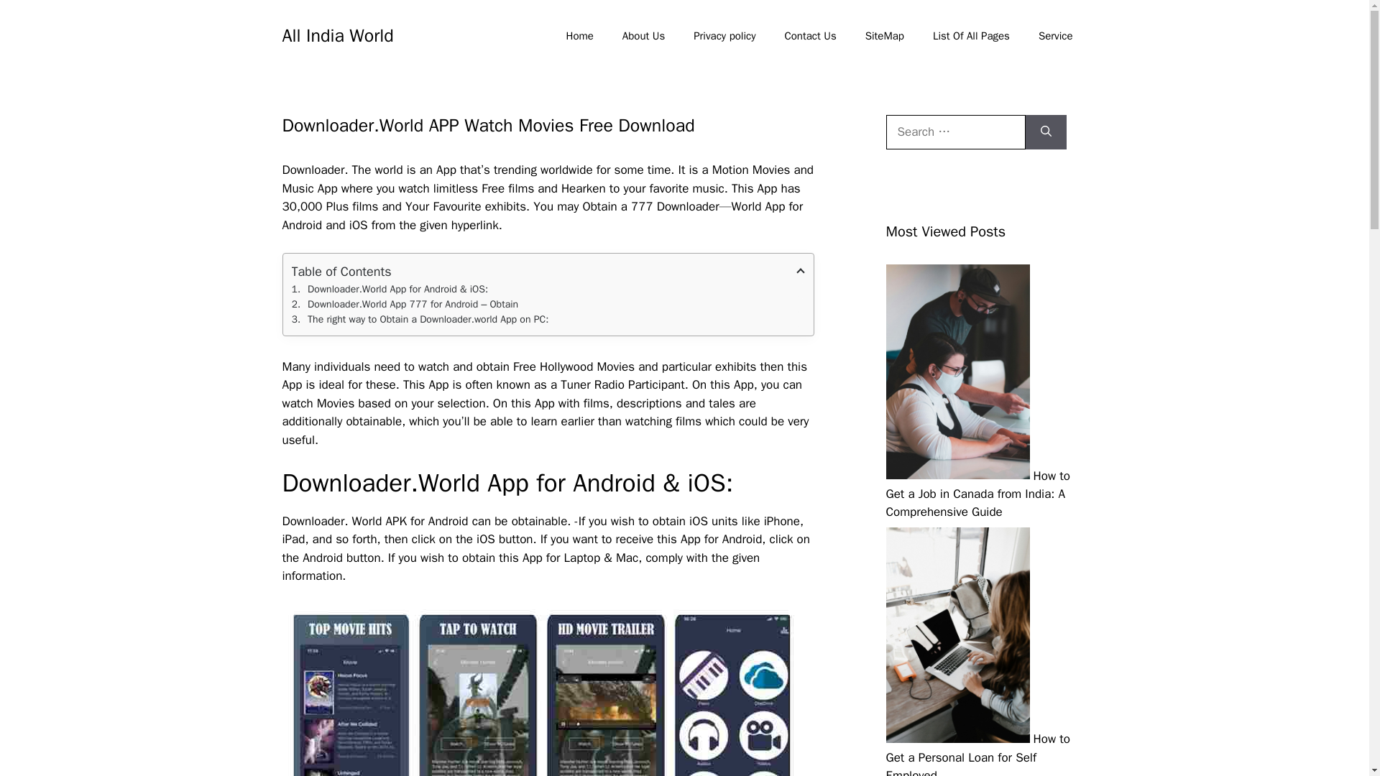  I want to click on Search for:, so click(955, 132).